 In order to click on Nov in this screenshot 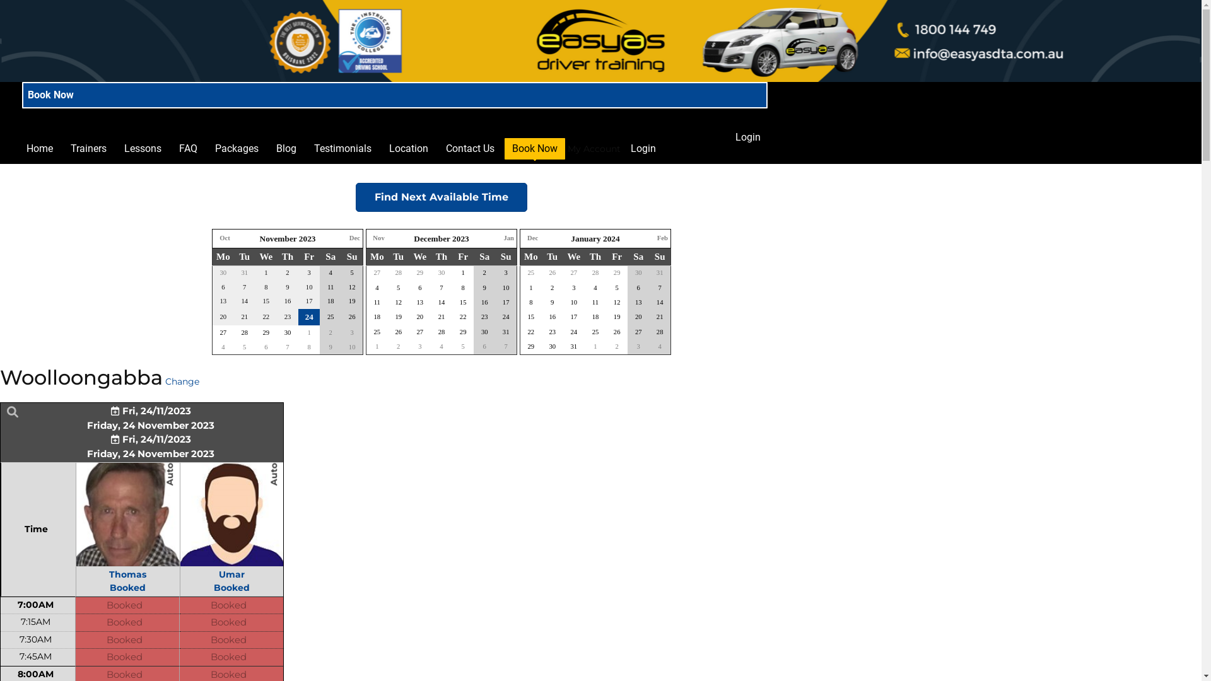, I will do `click(378, 238)`.